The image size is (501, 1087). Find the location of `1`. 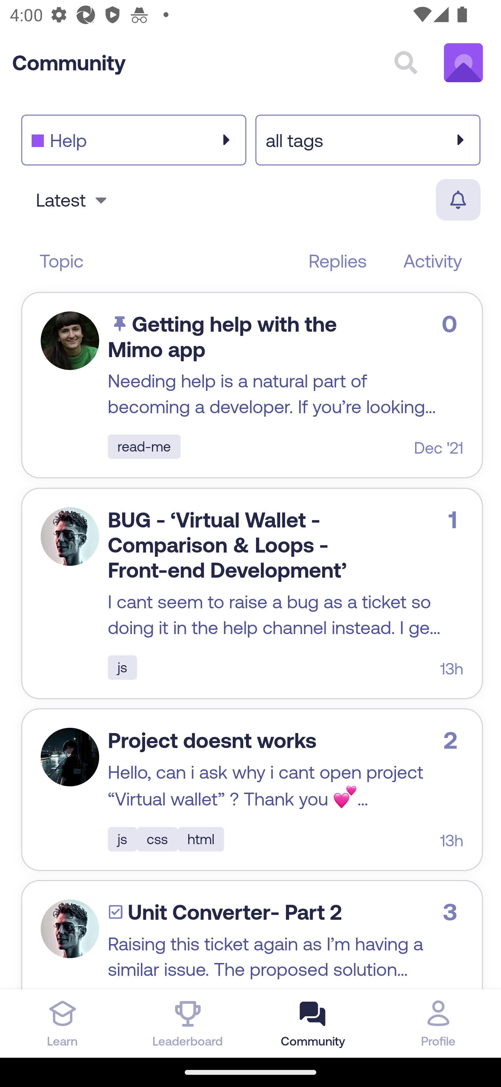

1 is located at coordinates (70, 536).